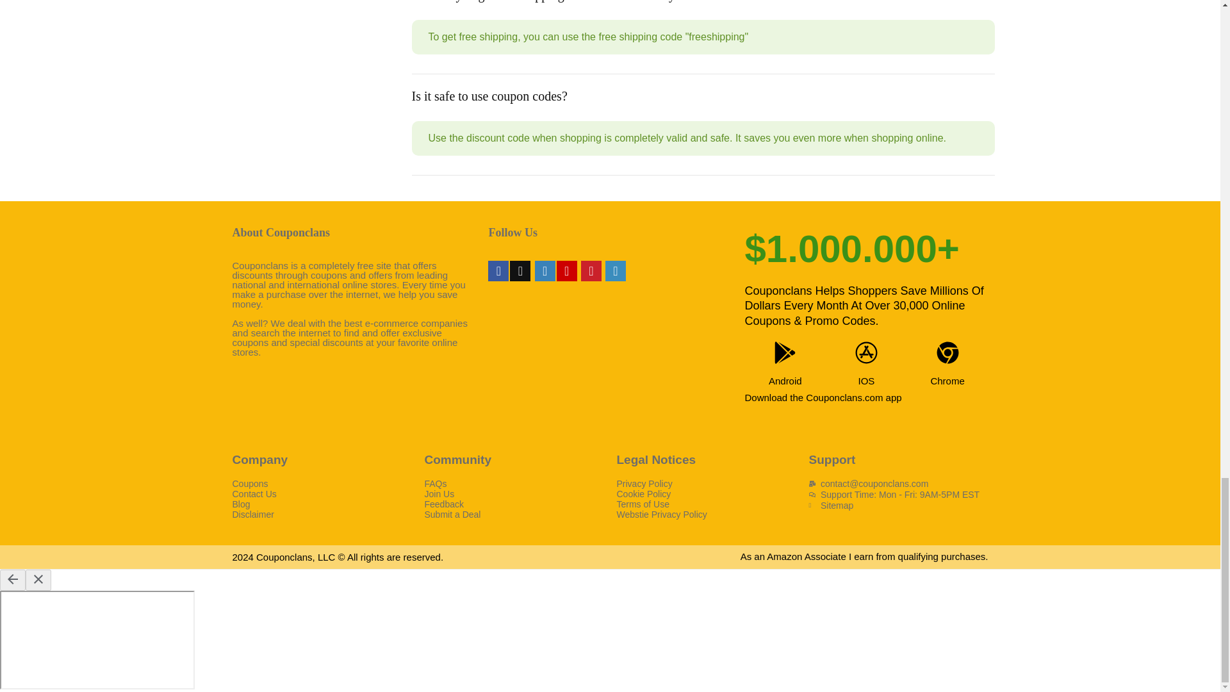 This screenshot has height=692, width=1230. What do you see at coordinates (520, 270) in the screenshot?
I see `twitter` at bounding box center [520, 270].